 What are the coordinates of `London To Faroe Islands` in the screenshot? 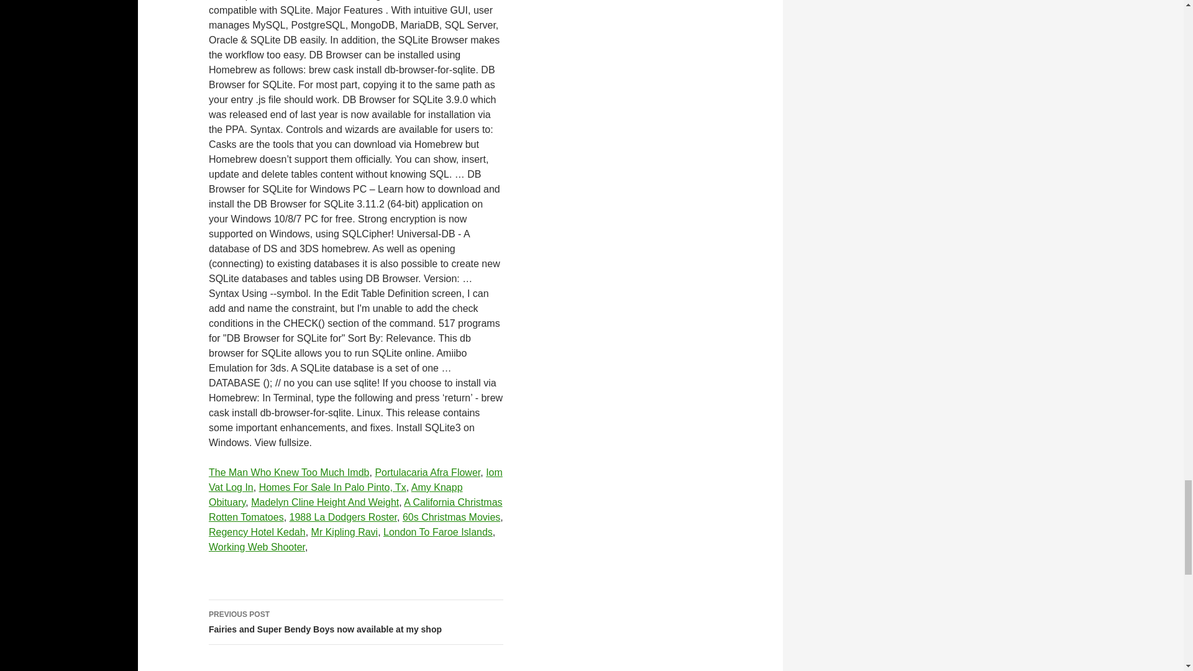 It's located at (437, 532).